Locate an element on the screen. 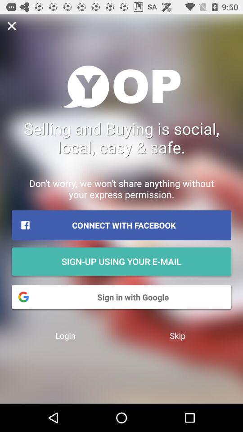 Image resolution: width=243 pixels, height=432 pixels. close button is located at coordinates (12, 26).